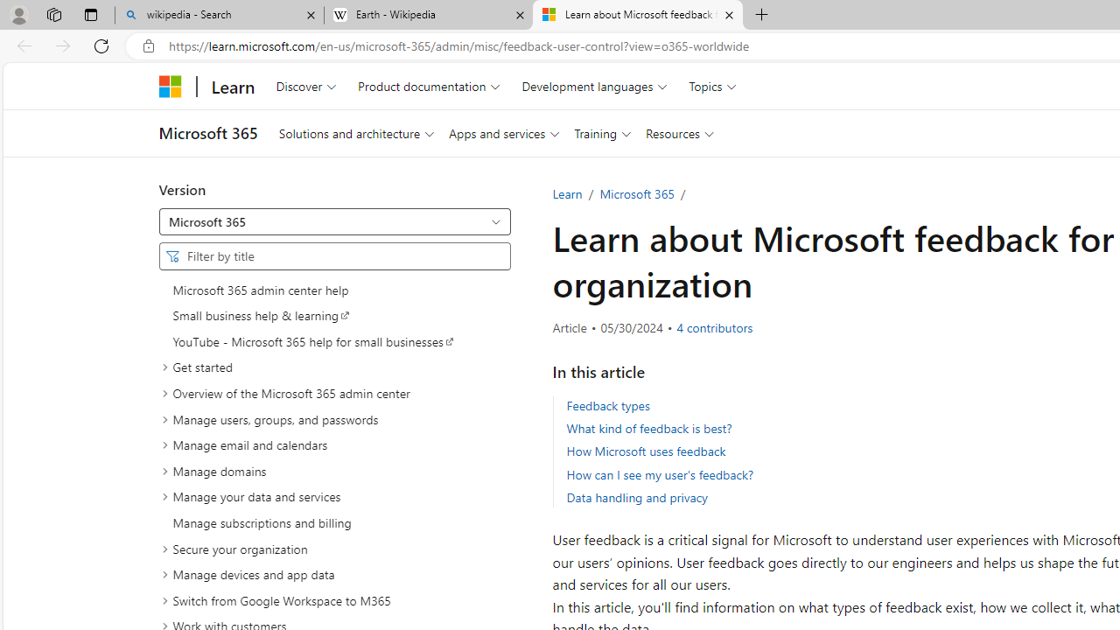 The image size is (1120, 630). Describe the element at coordinates (53, 14) in the screenshot. I see `Workspaces` at that location.